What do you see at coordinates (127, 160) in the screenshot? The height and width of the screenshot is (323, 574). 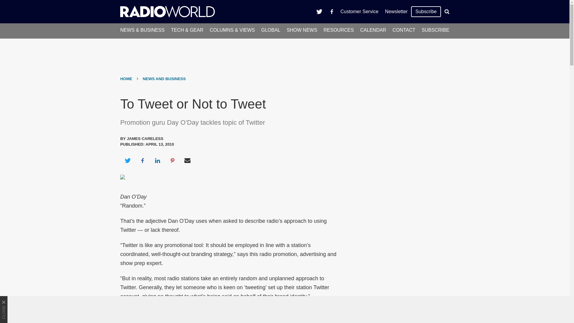 I see `Share on Twitter` at bounding box center [127, 160].